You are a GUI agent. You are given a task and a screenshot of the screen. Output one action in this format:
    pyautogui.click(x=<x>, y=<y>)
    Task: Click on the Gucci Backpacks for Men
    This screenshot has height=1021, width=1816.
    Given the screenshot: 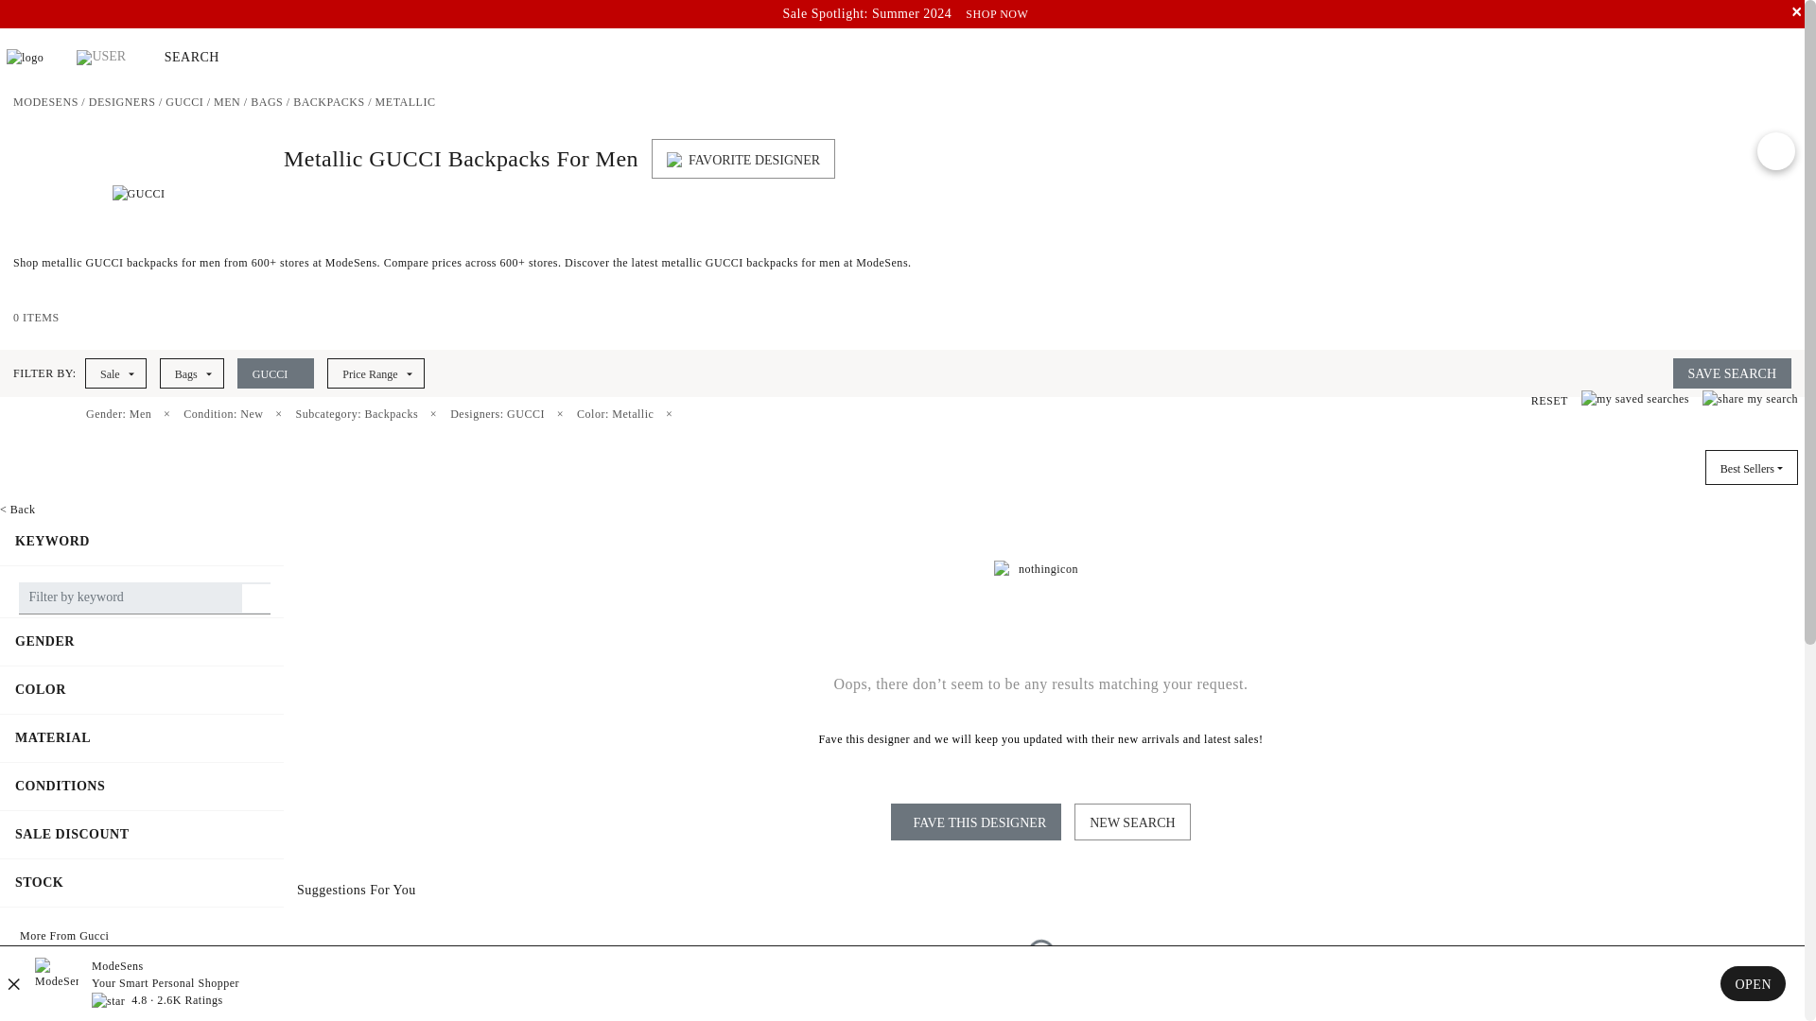 What is the action you would take?
    pyautogui.click(x=328, y=102)
    